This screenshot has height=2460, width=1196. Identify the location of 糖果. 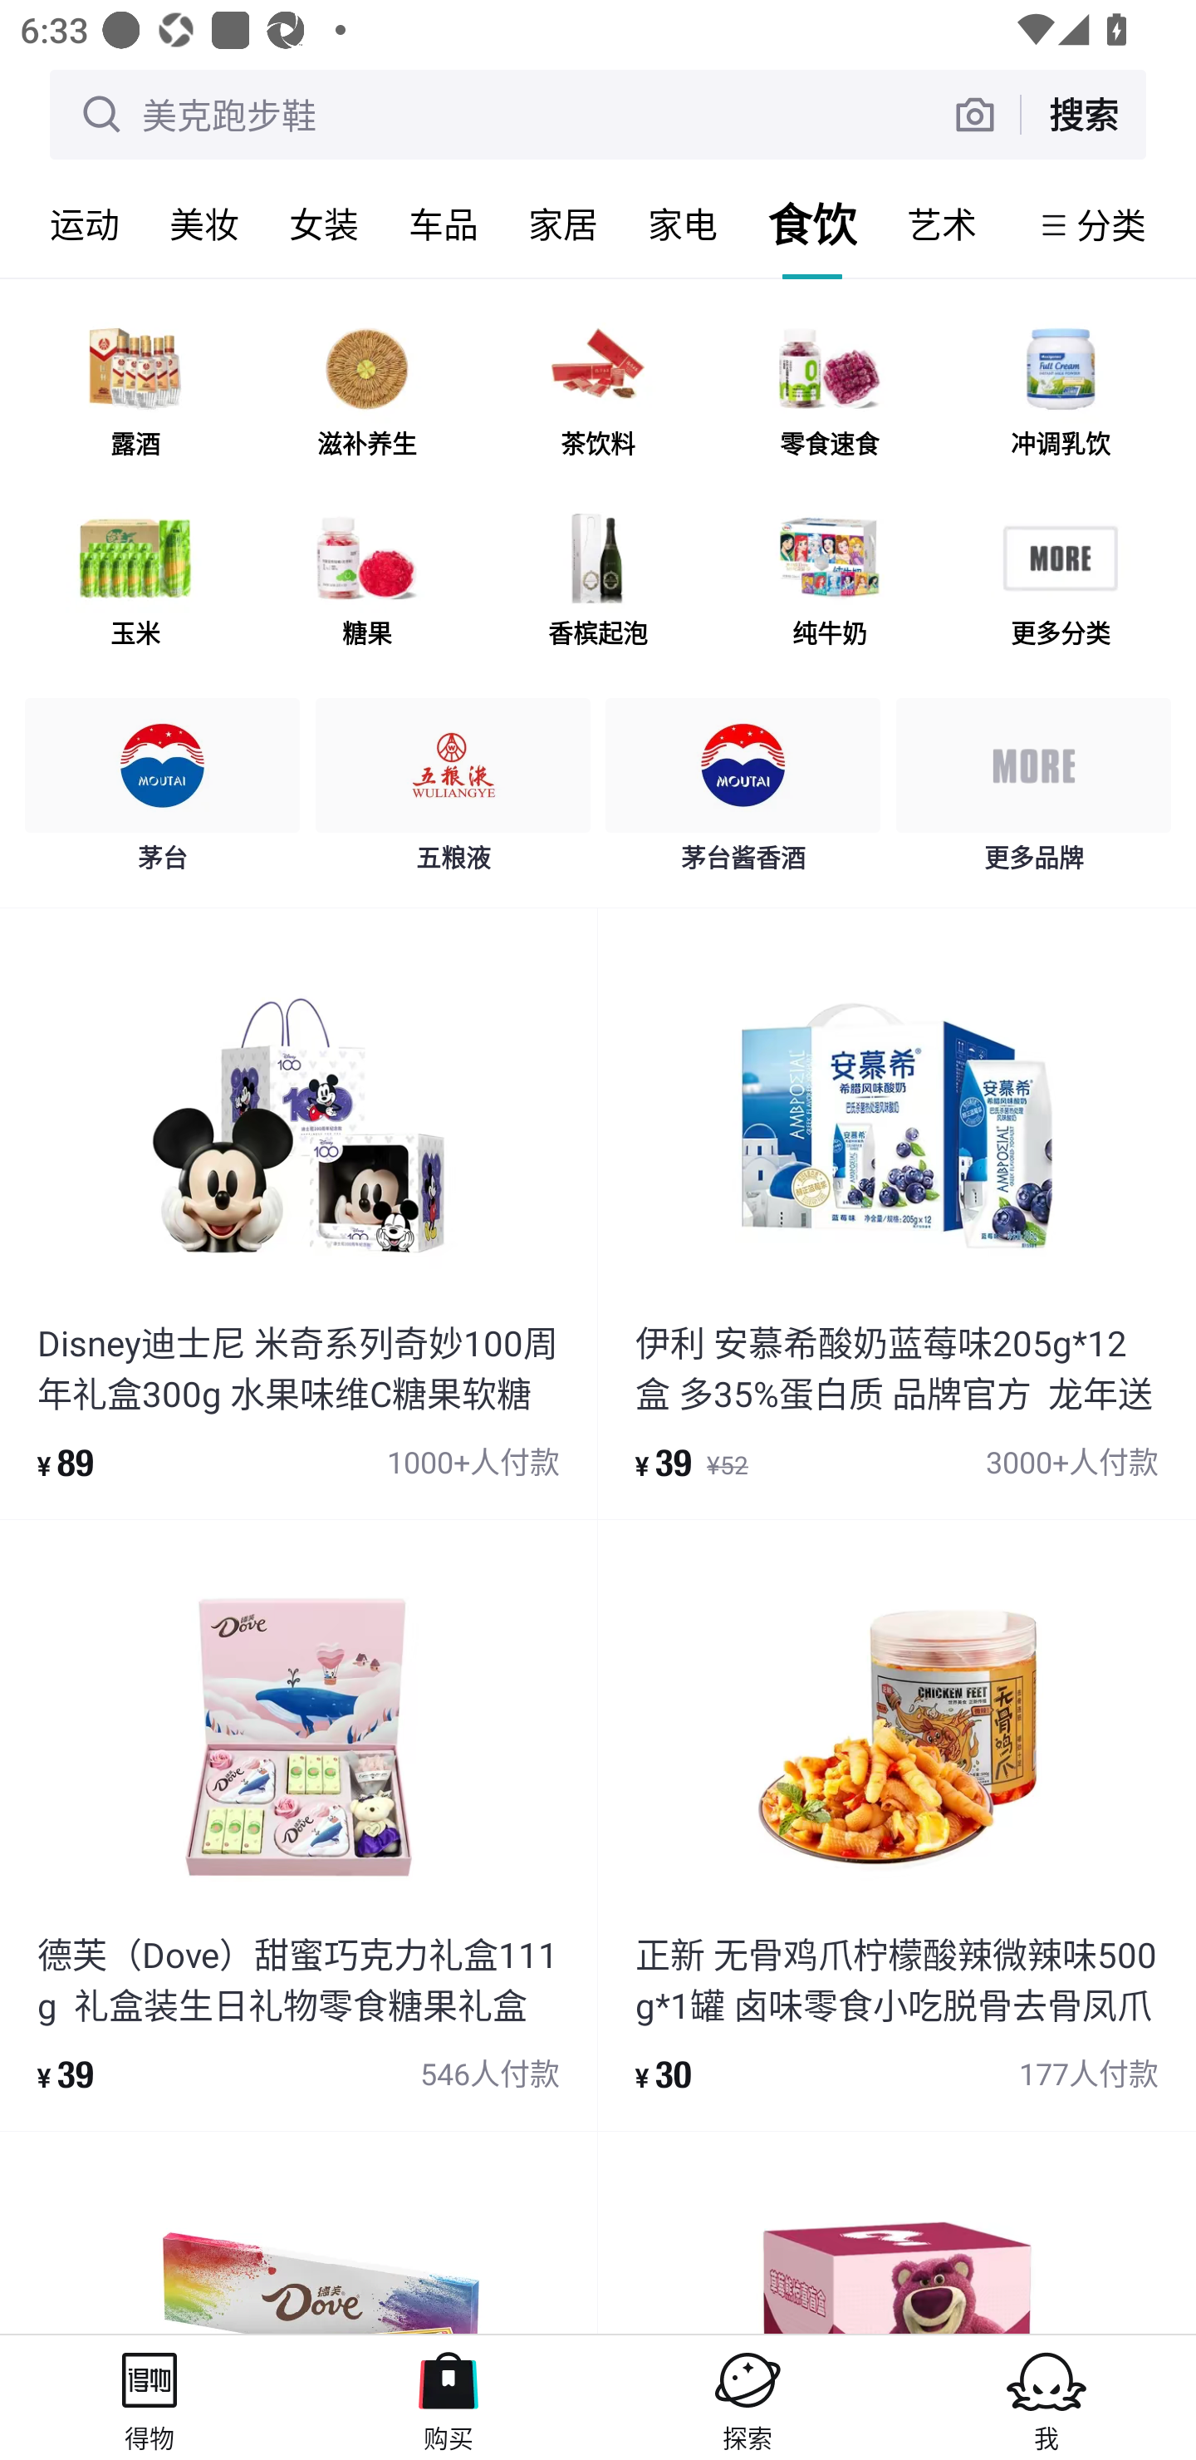
(366, 583).